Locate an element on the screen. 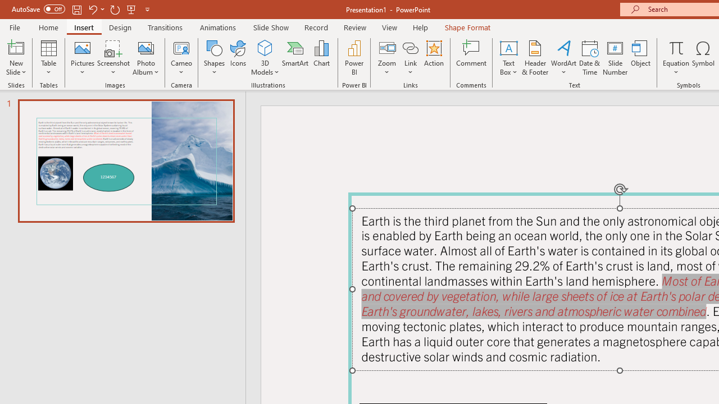 The height and width of the screenshot is (404, 719). WordArt is located at coordinates (564, 57).